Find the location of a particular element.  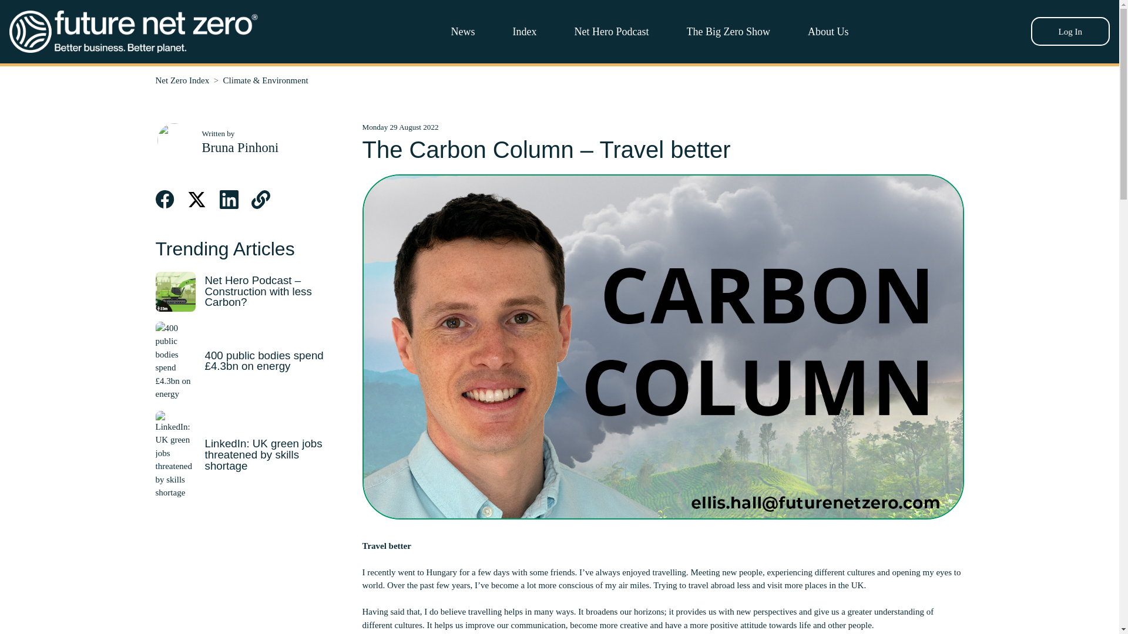

Net Zero Index is located at coordinates (182, 80).